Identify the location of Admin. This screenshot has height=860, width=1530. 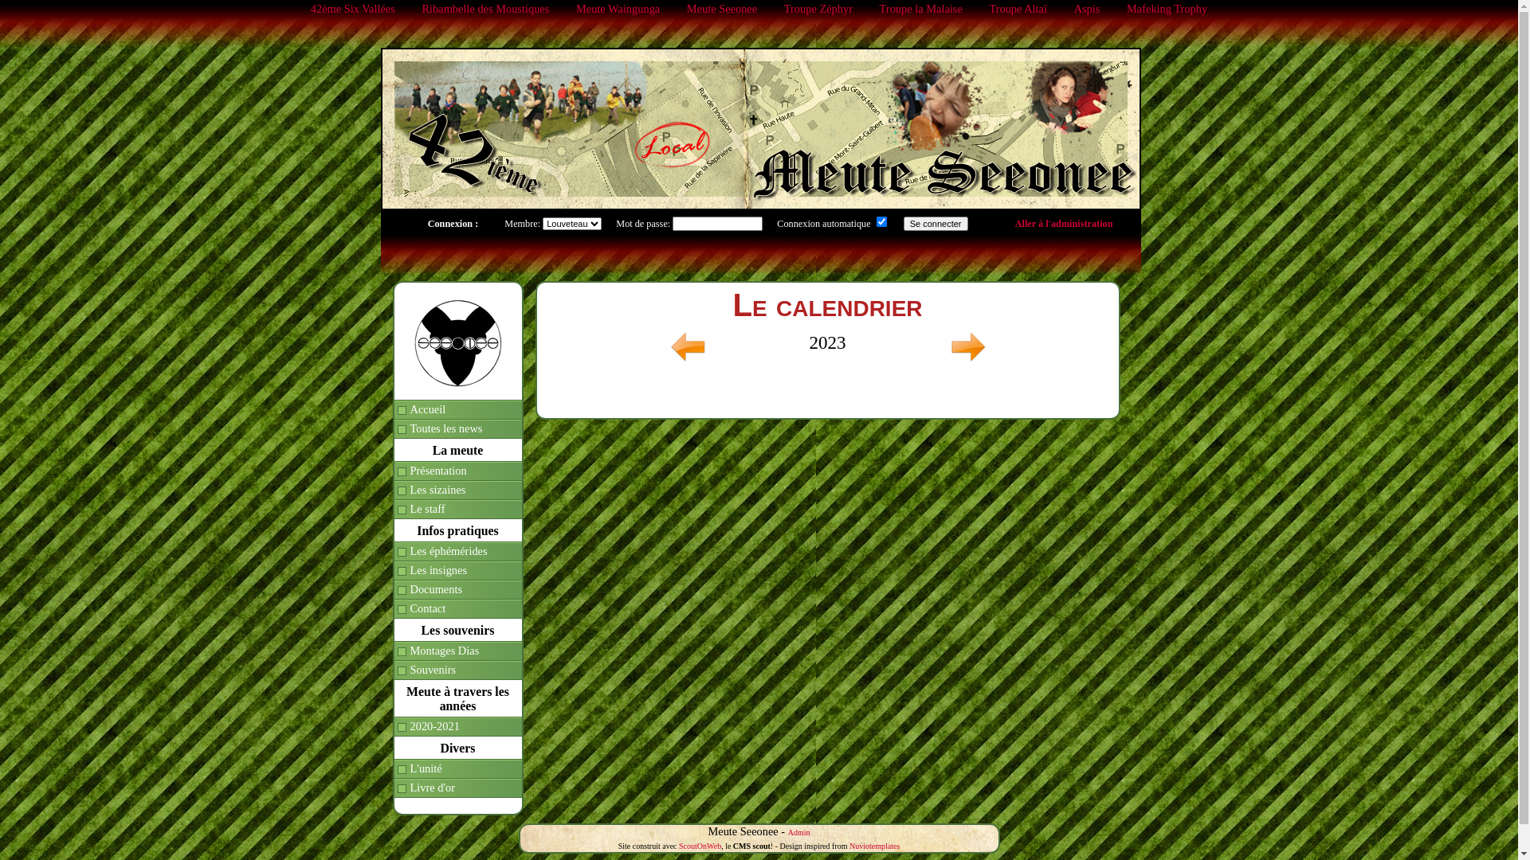
(799, 833).